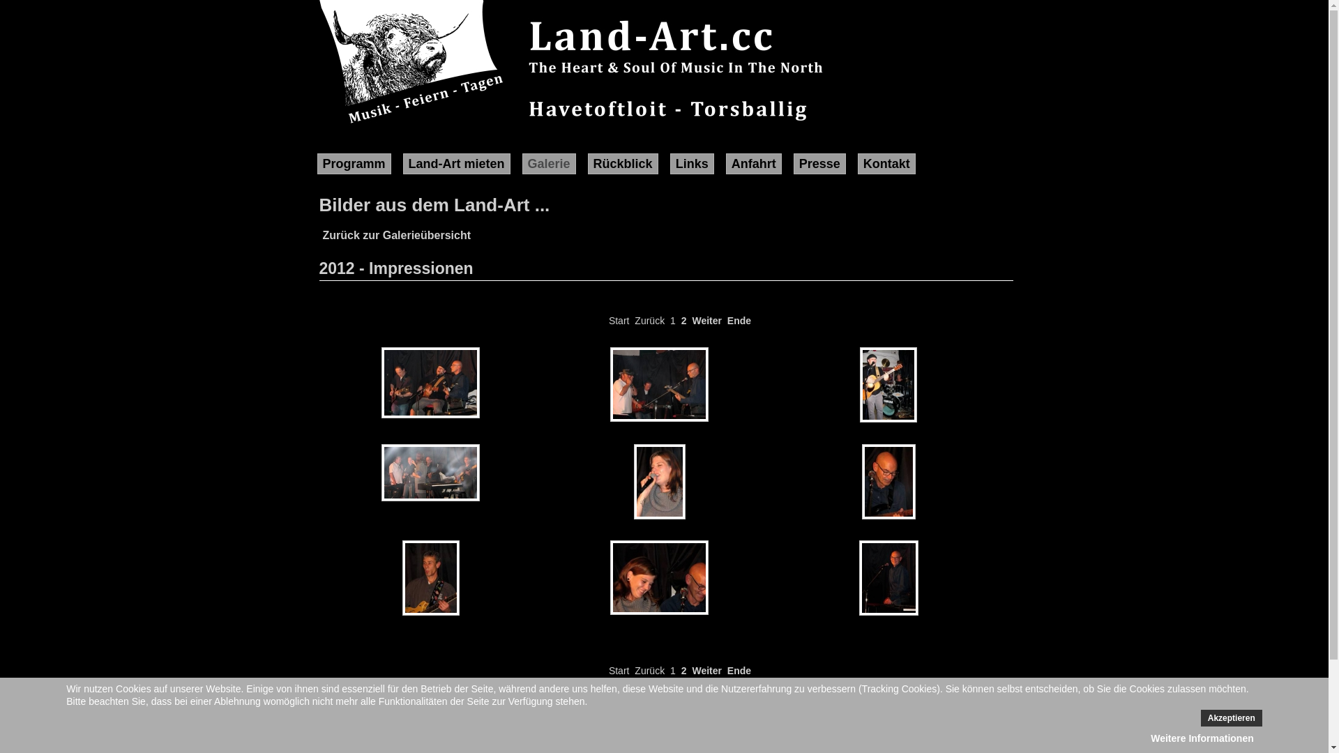 This screenshot has height=753, width=1339. I want to click on Weiter, so click(707, 321).